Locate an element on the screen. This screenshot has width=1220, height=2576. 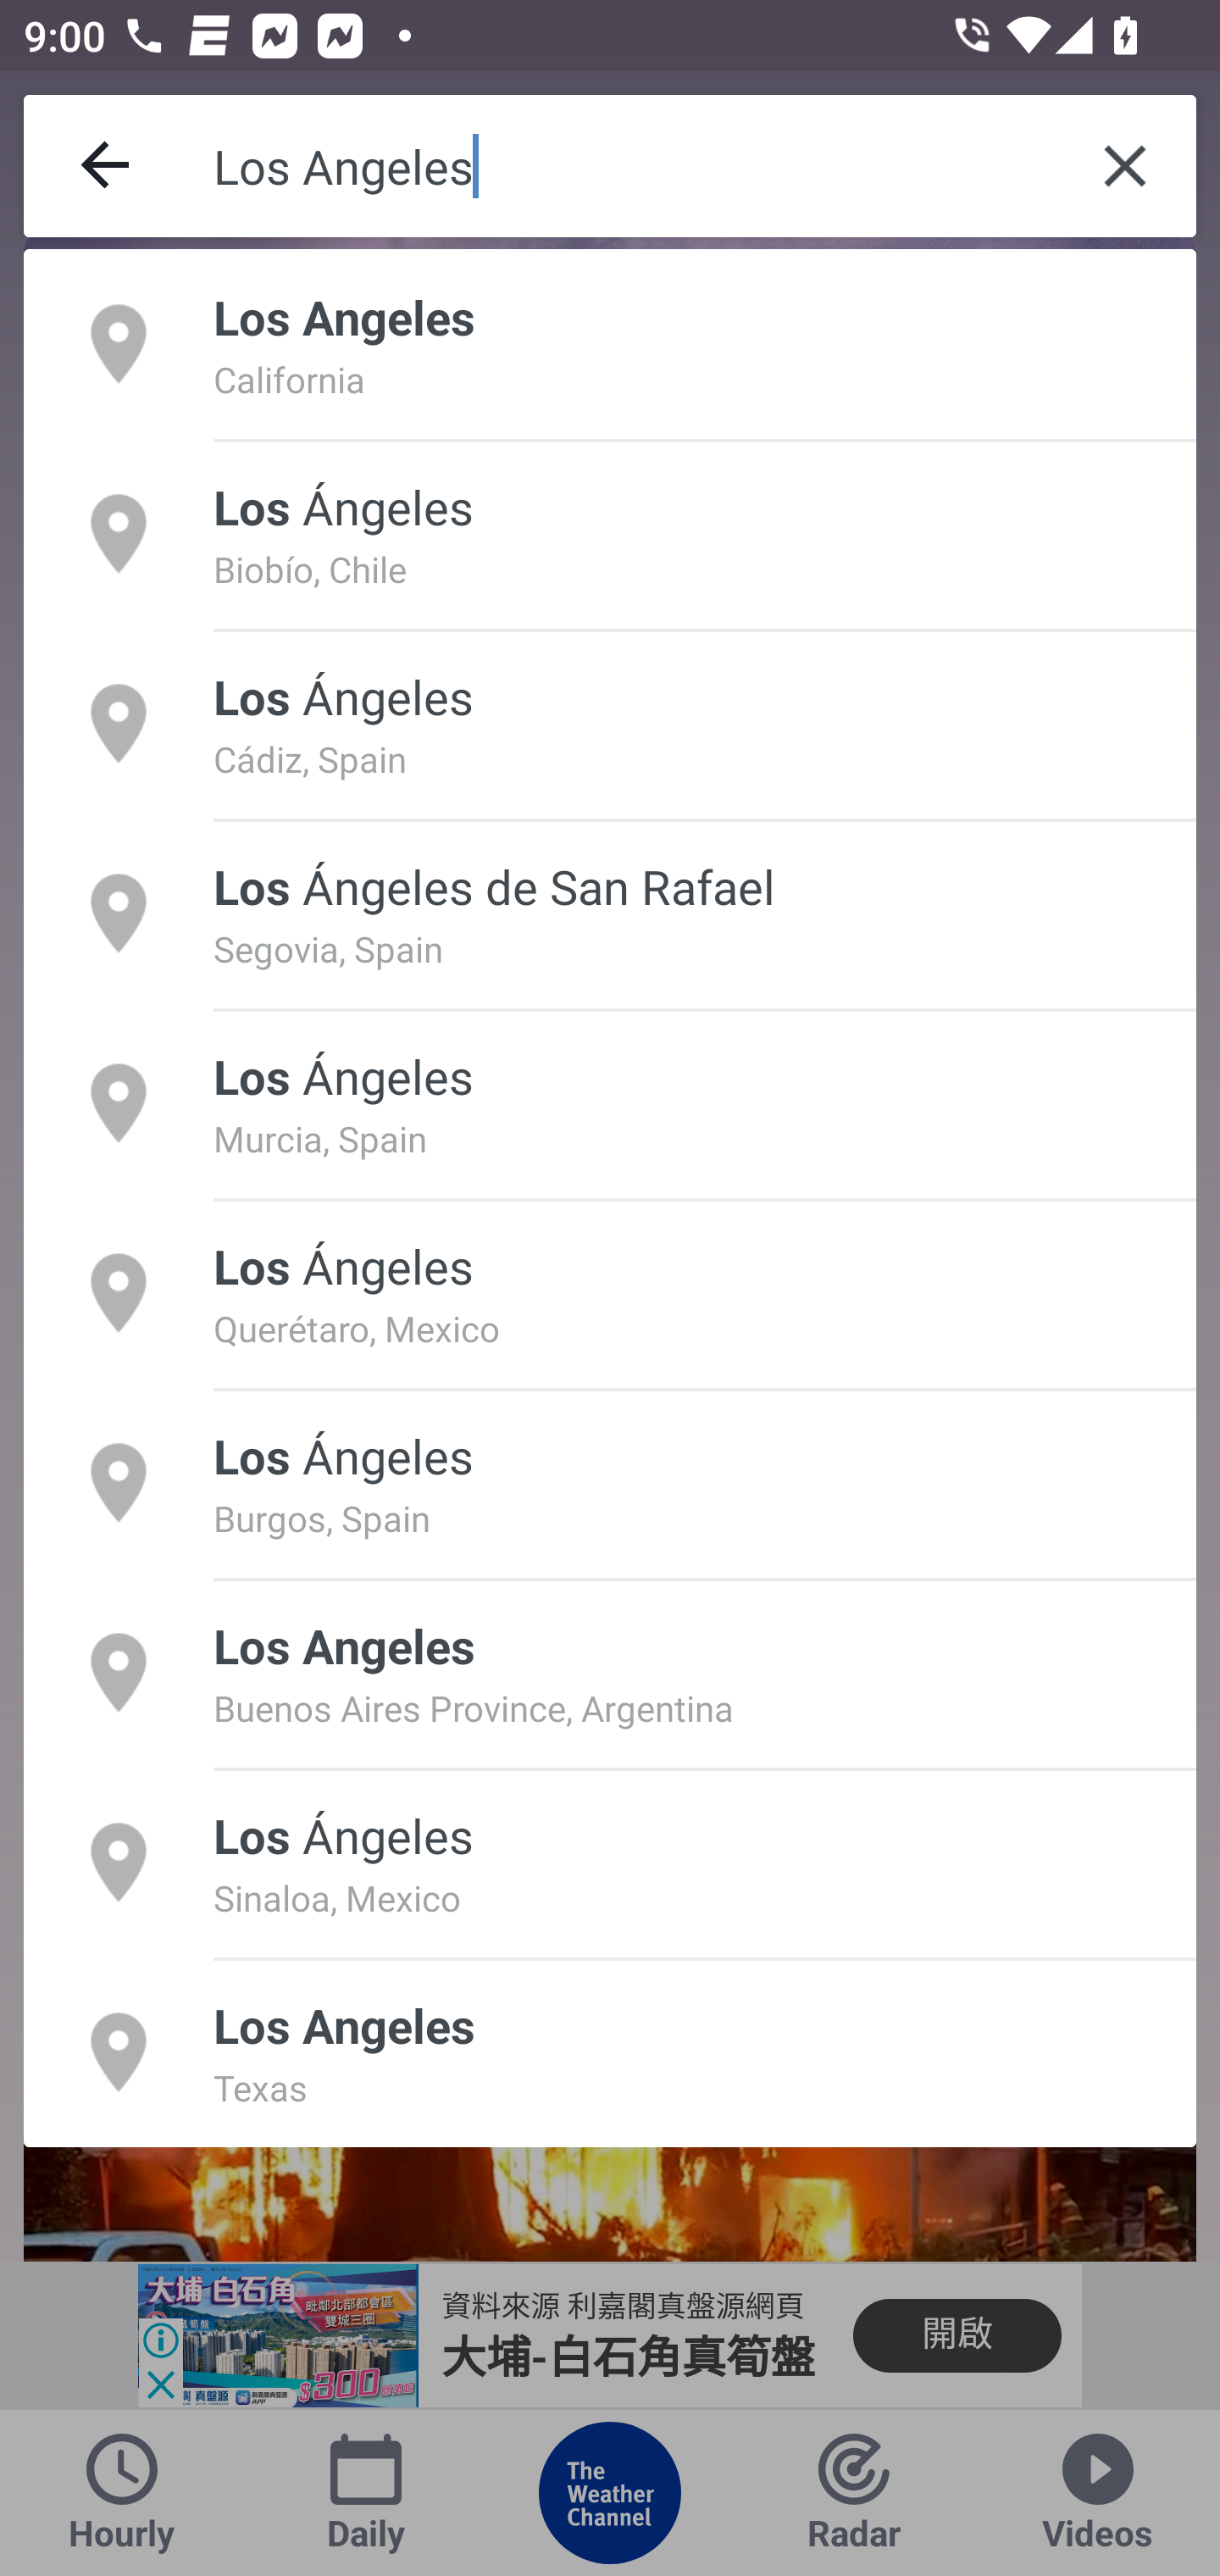
Los Ángeles Biobío, Chile is located at coordinates (610, 532).